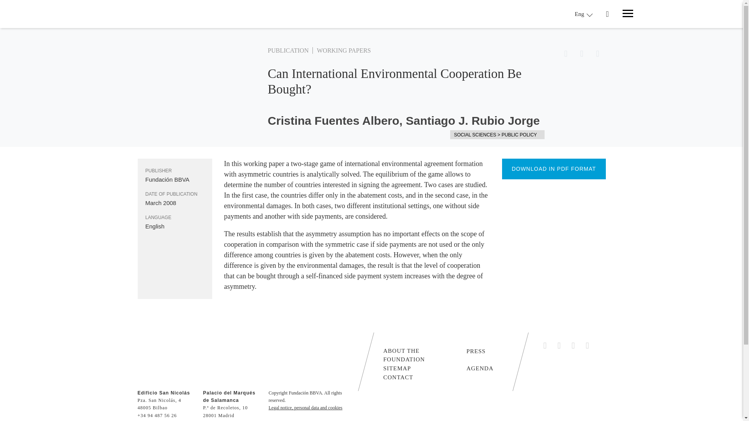 The height and width of the screenshot is (421, 749). I want to click on Legal notice, personal data and cookies, so click(305, 408).